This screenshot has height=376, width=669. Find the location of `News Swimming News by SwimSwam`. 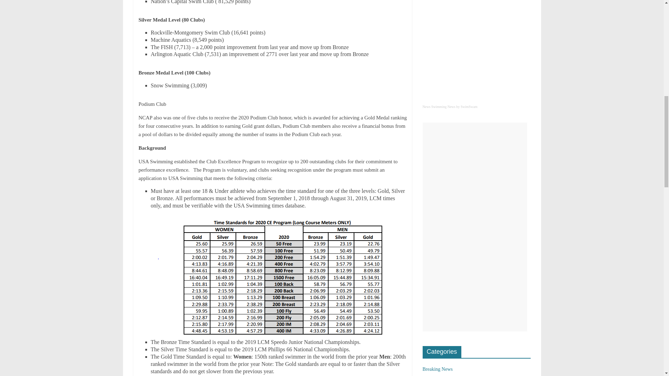

News Swimming News by SwimSwam is located at coordinates (476, 110).